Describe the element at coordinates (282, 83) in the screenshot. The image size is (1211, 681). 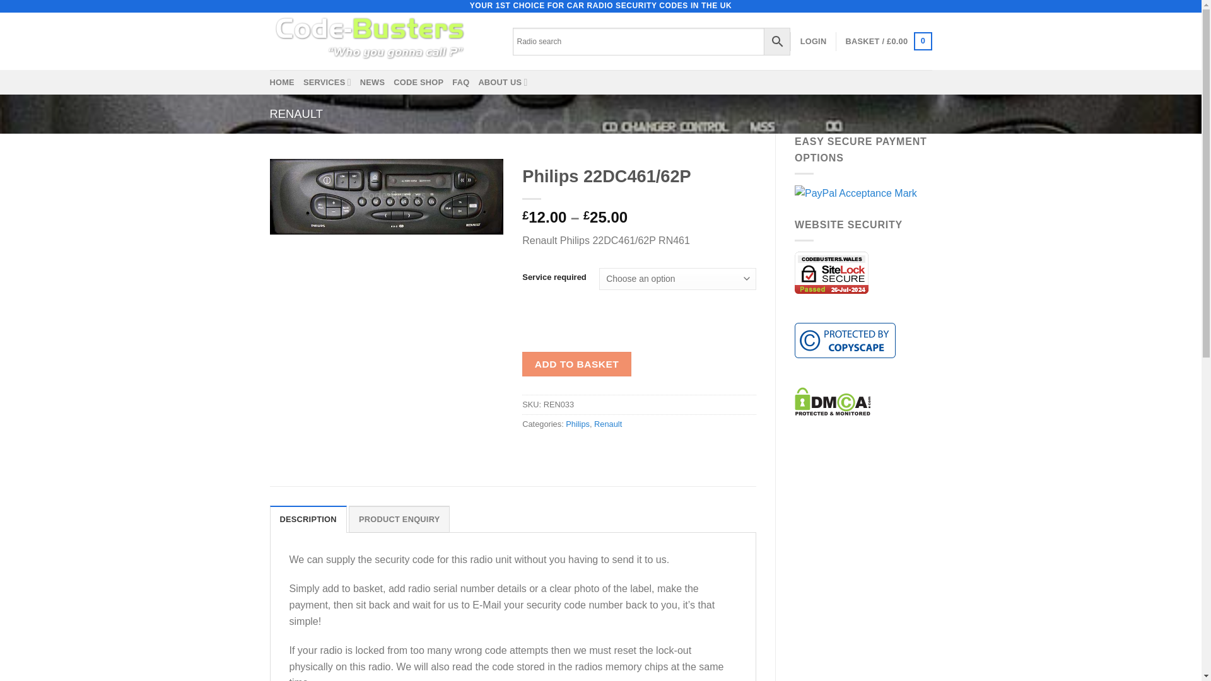
I see `HOME` at that location.